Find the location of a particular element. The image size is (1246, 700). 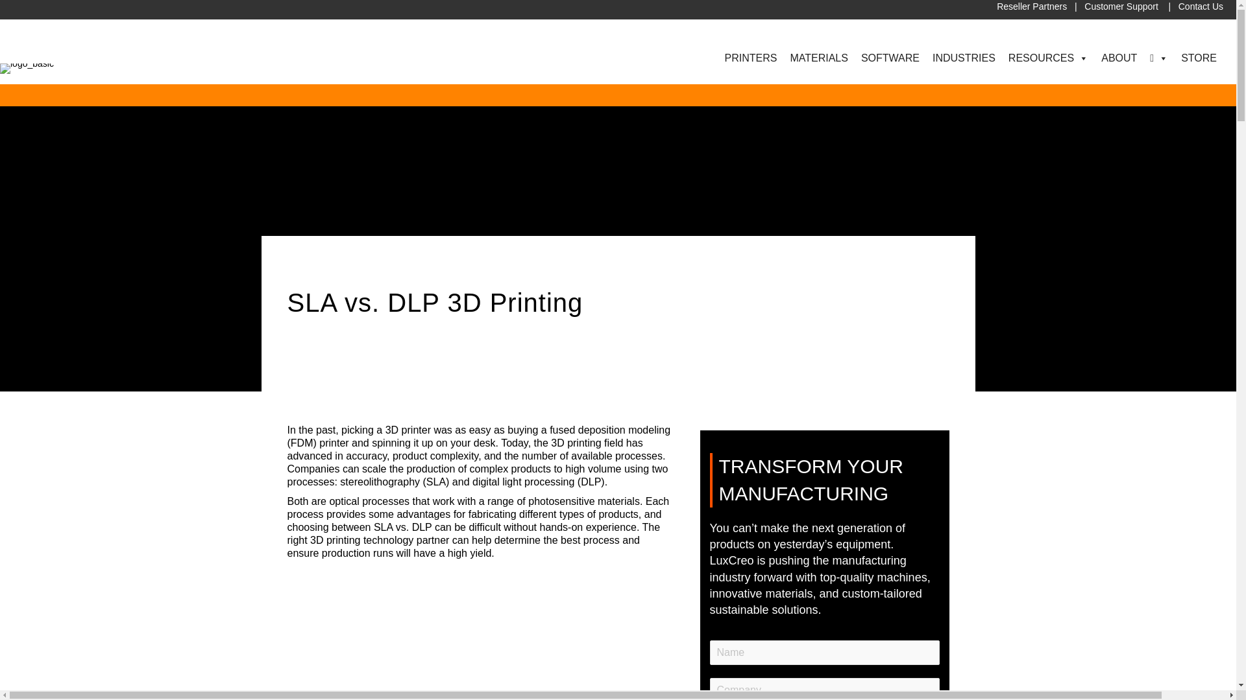

Reseller Partners is located at coordinates (1032, 6).